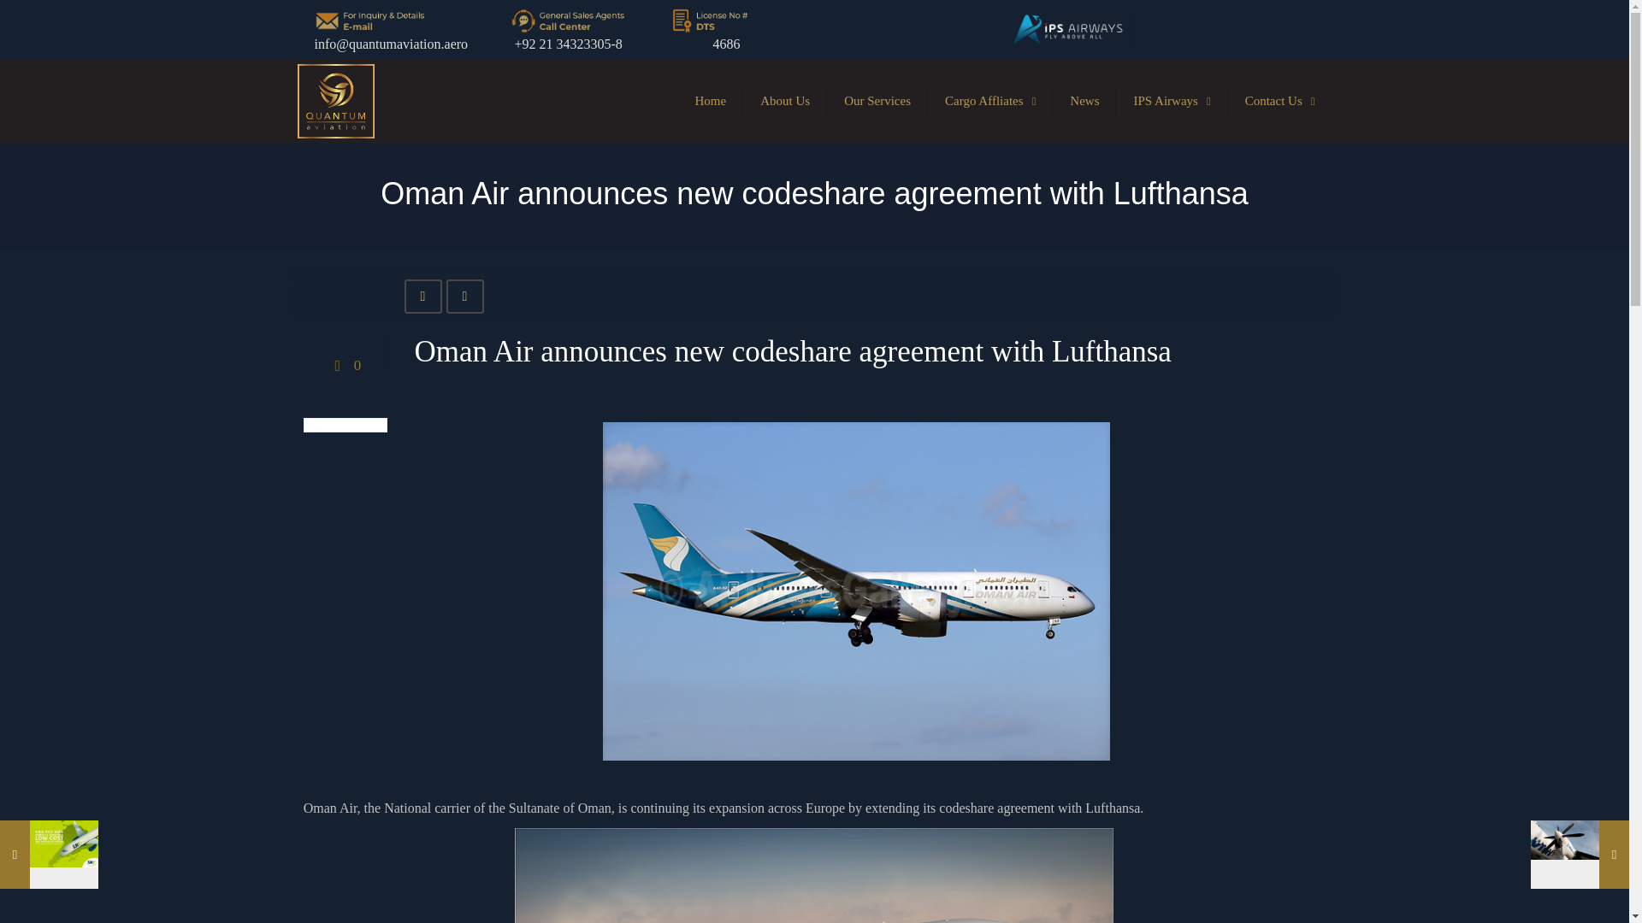  I want to click on About Us, so click(785, 101).